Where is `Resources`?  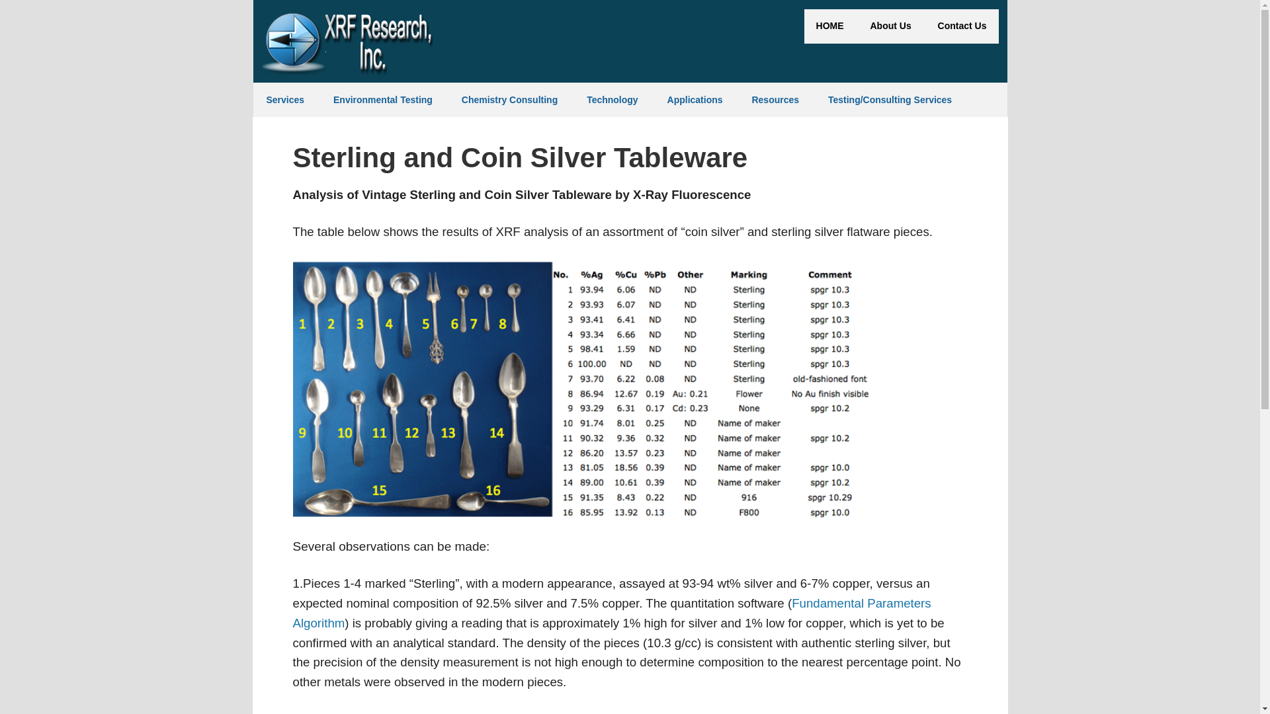
Resources is located at coordinates (775, 100).